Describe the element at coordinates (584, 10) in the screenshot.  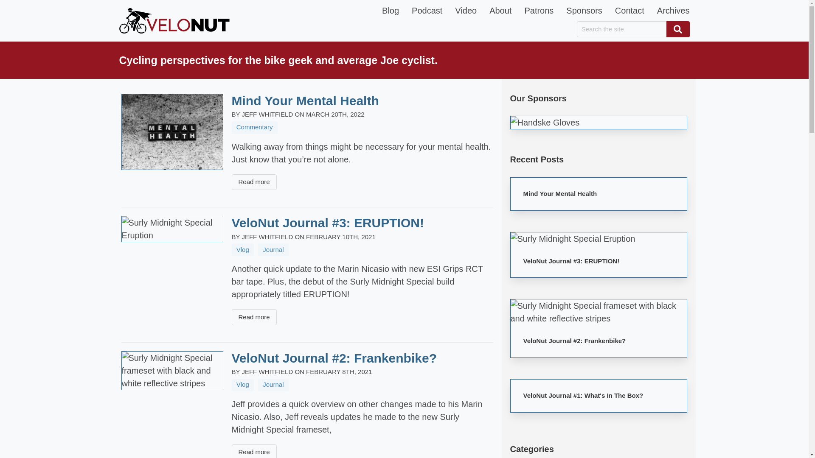
I see `Sponsors` at that location.